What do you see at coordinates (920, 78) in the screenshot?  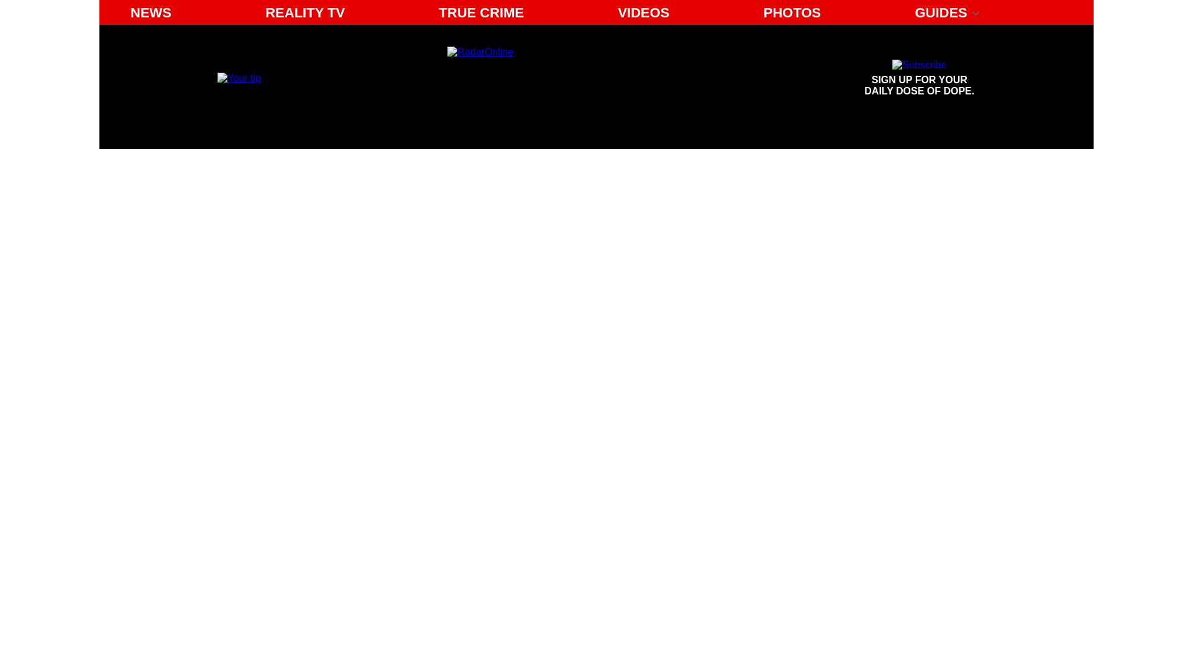 I see `Sign up for your daily dose of dope.` at bounding box center [920, 78].